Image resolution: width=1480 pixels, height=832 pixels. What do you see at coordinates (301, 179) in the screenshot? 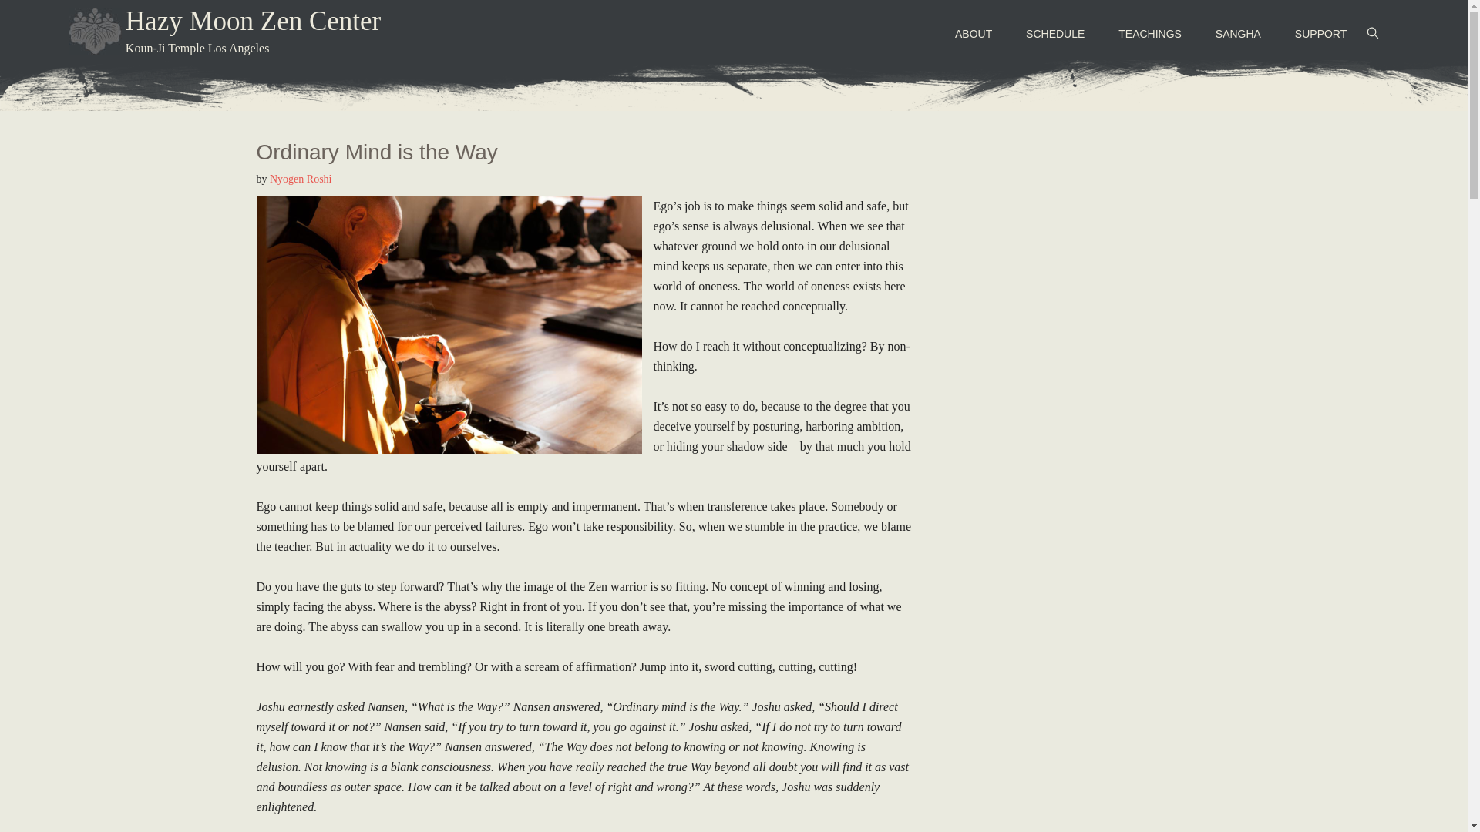
I see `Nyogen Roshi` at bounding box center [301, 179].